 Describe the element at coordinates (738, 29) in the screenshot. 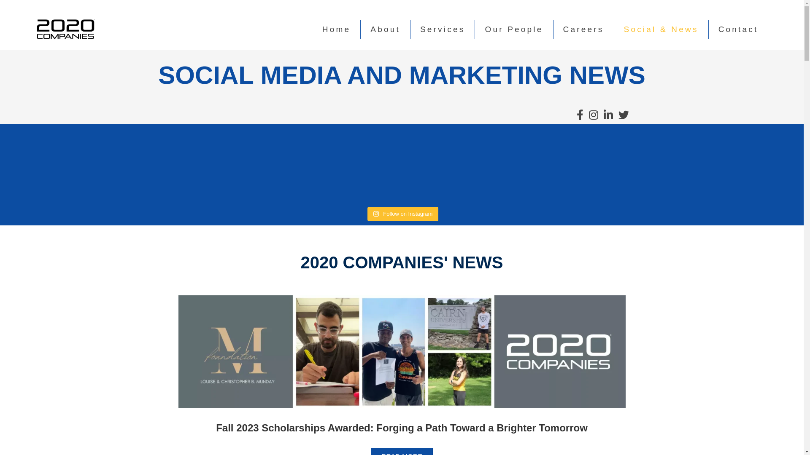

I see `Contact` at that location.